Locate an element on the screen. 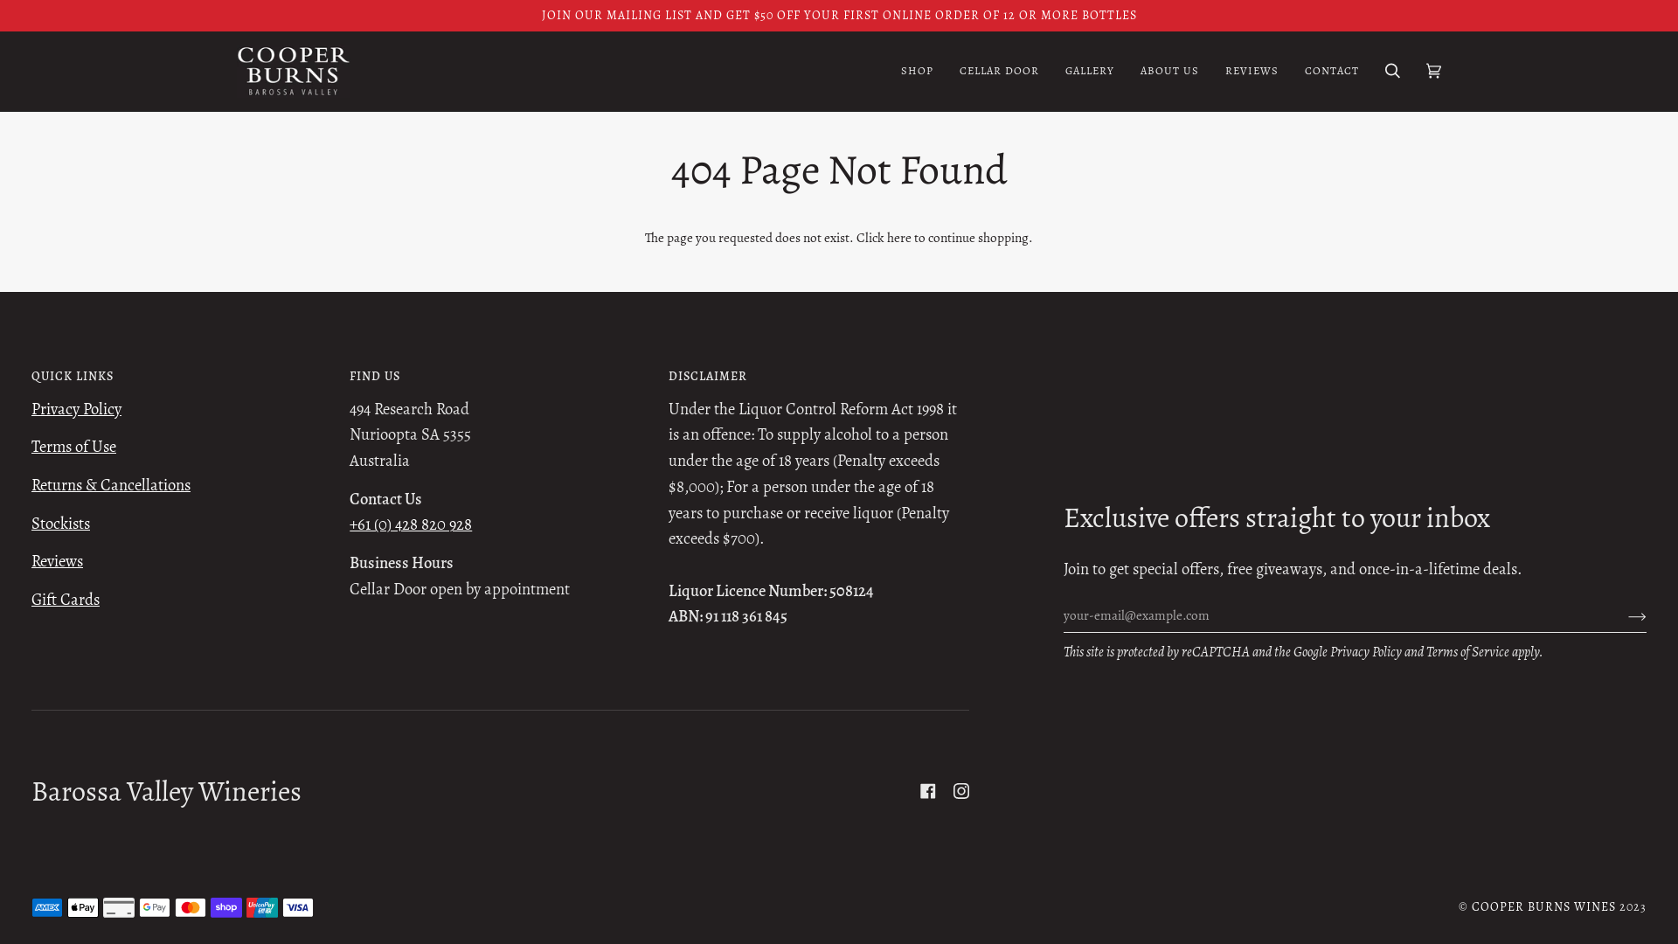  Instagram is located at coordinates (961, 791).